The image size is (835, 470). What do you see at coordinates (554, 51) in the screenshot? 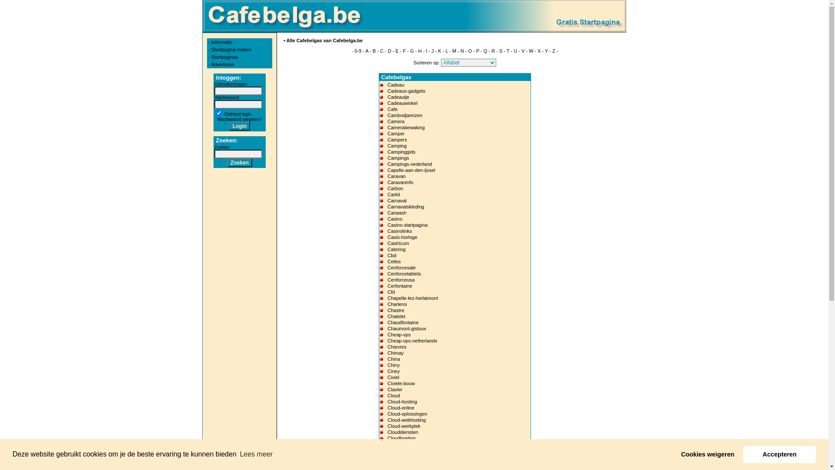
I see `Z` at bounding box center [554, 51].